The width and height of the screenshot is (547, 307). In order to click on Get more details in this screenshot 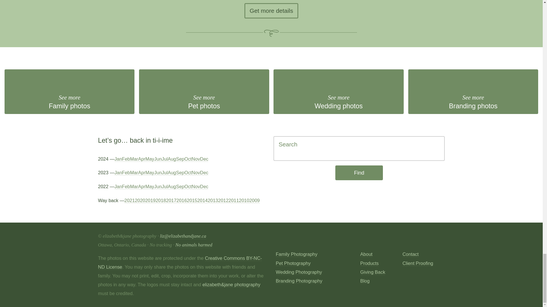, I will do `click(338, 92)`.